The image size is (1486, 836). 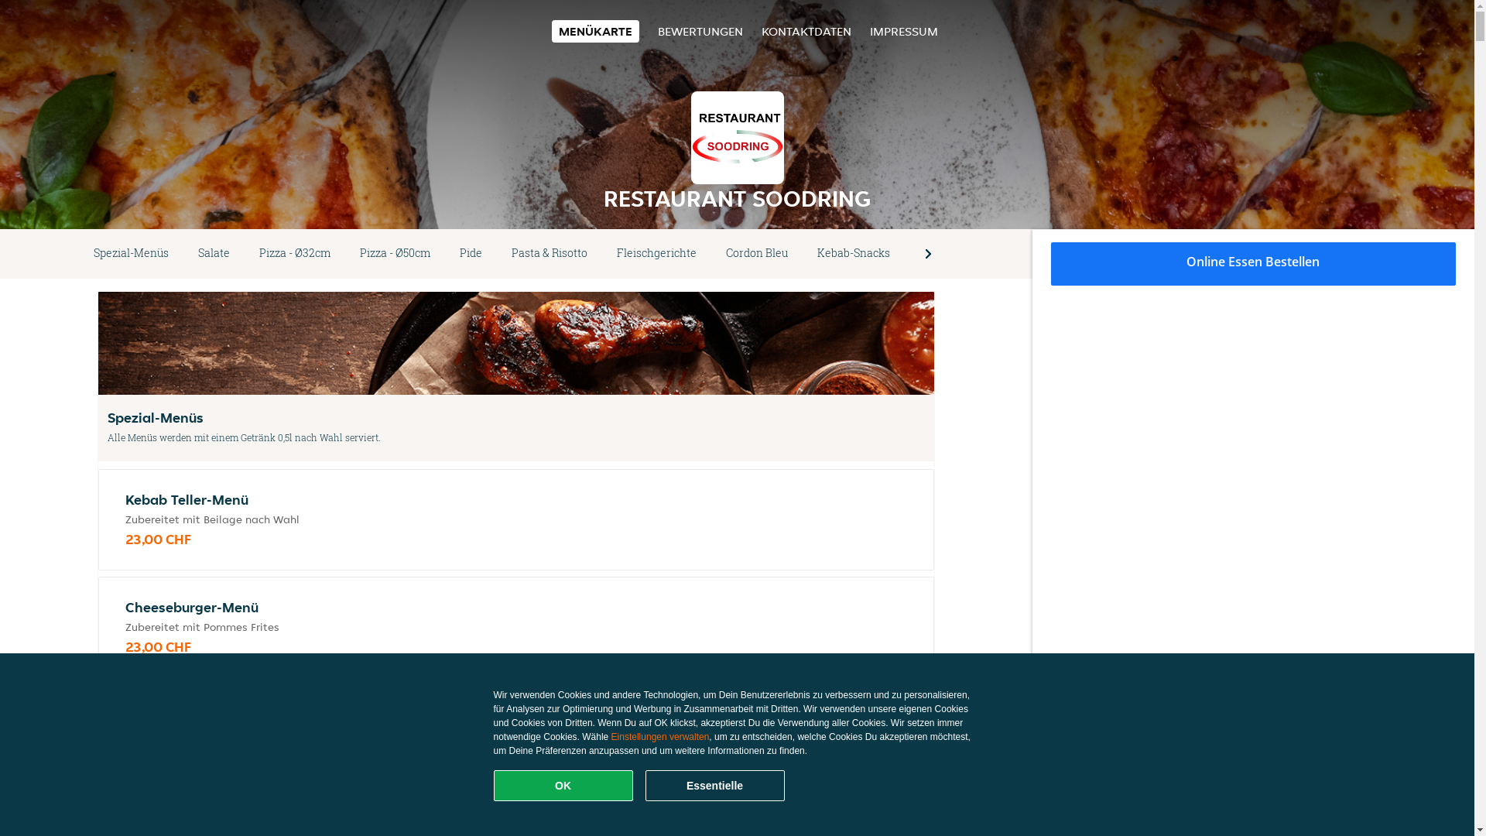 I want to click on Cordon Bleu, so click(x=757, y=254).